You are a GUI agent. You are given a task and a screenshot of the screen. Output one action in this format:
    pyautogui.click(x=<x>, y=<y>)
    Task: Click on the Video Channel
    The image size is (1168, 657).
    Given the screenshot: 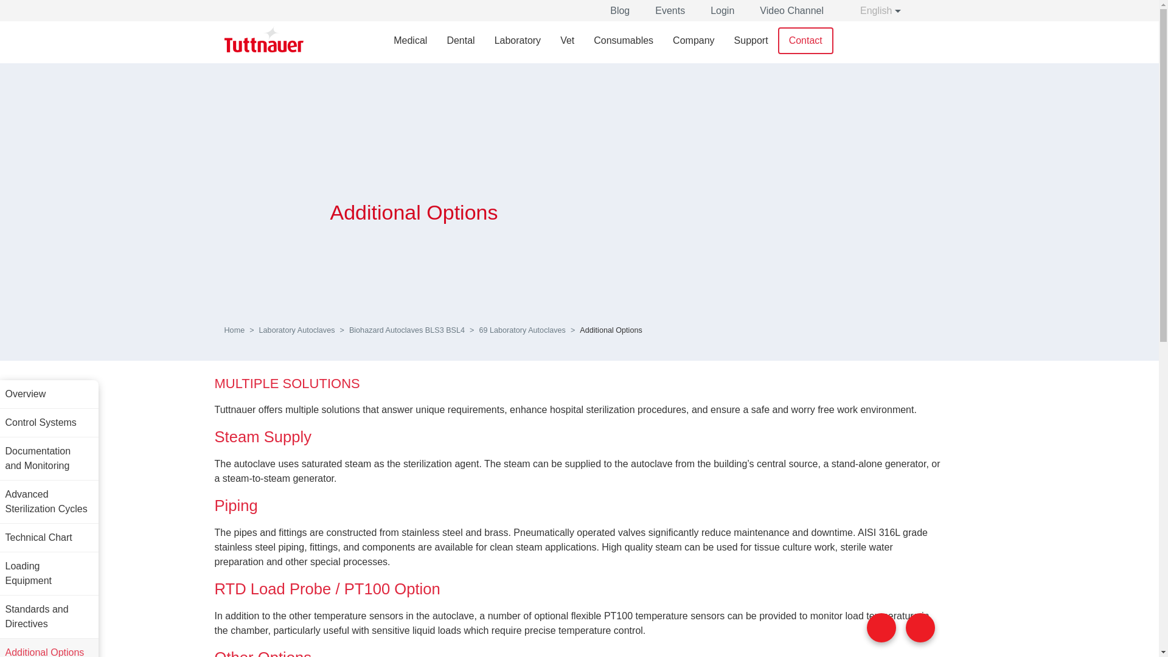 What is the action you would take?
    pyautogui.click(x=792, y=11)
    